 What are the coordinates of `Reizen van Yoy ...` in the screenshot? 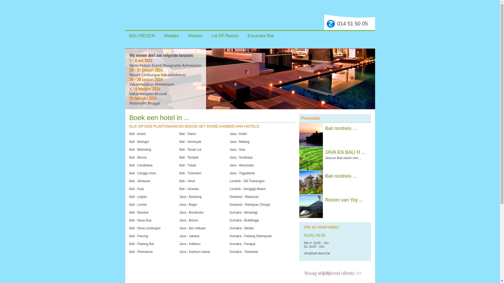 It's located at (344, 200).